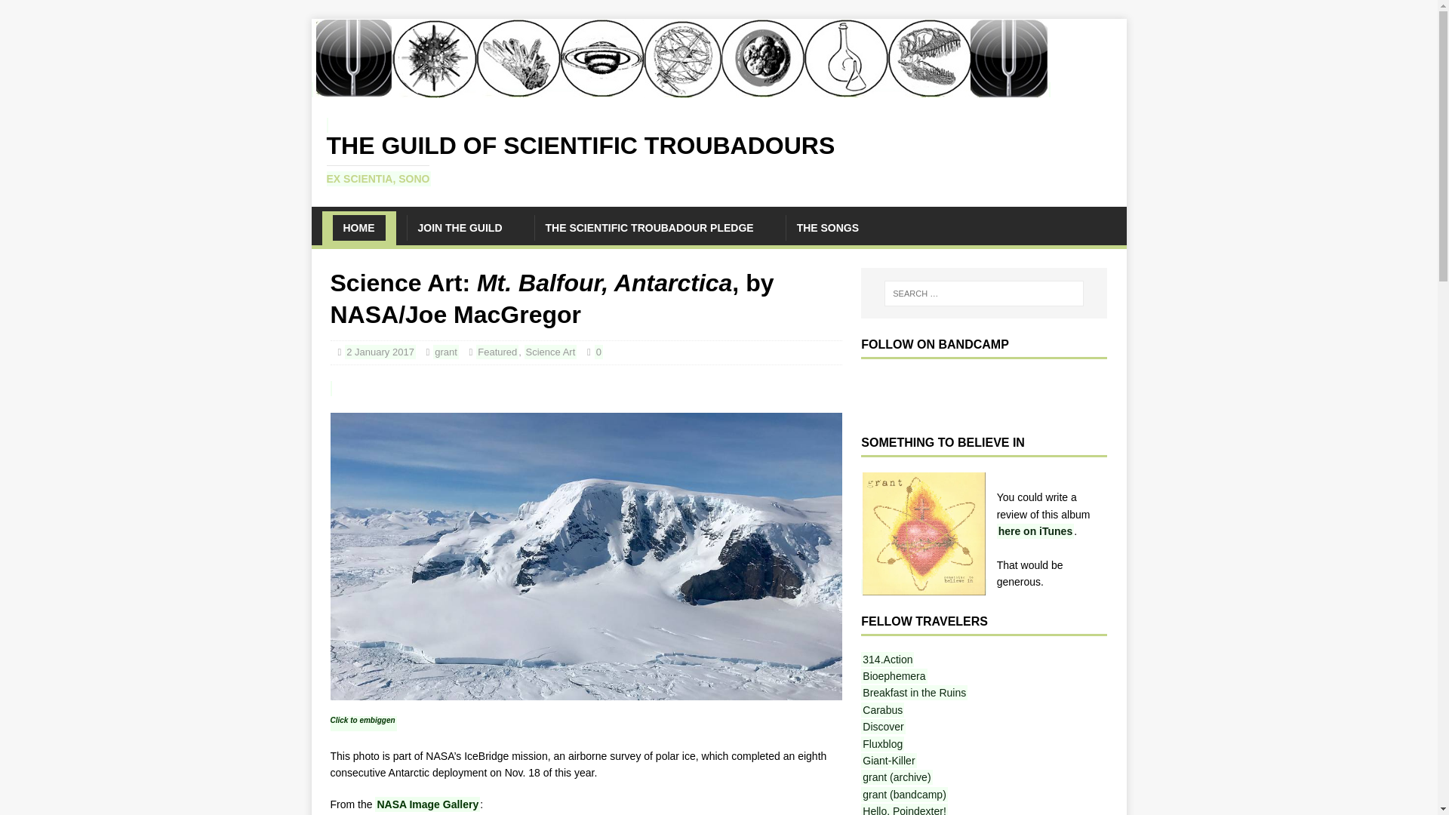 This screenshot has height=815, width=1449. I want to click on THE SCIENTIFIC TROUBADOUR PLEDGE, so click(649, 228).